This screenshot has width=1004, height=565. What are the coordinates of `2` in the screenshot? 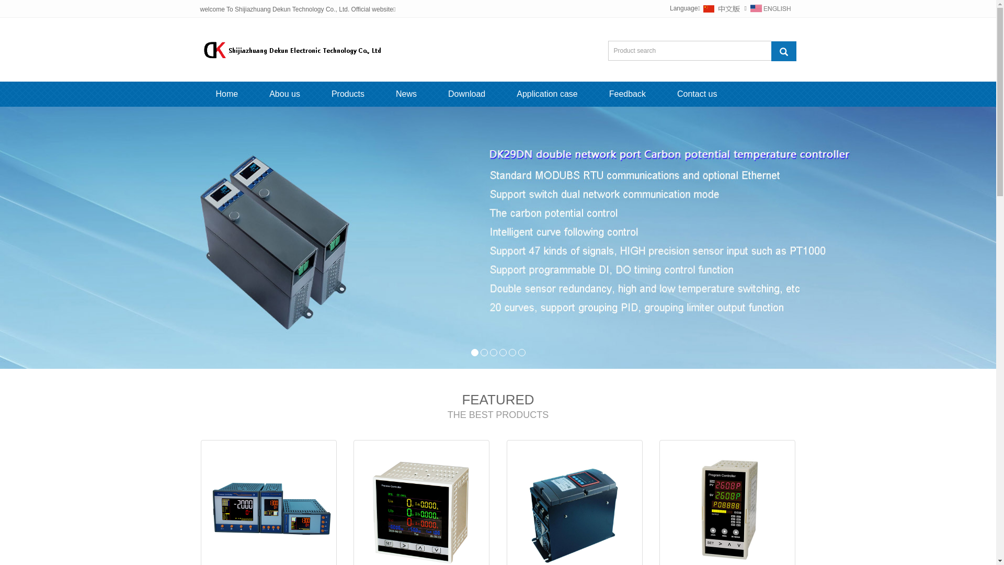 It's located at (484, 353).